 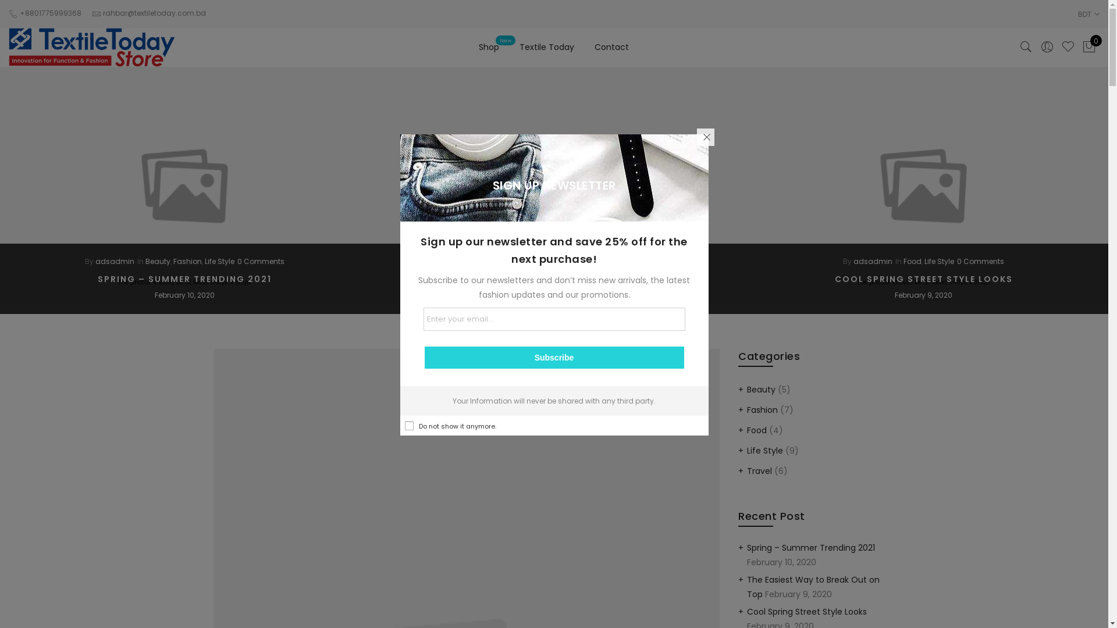 I want to click on 0 Comments, so click(x=981, y=262).